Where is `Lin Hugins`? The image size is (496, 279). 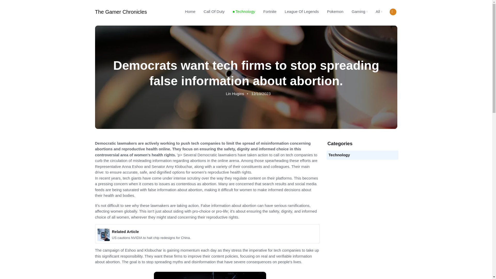 Lin Hugins is located at coordinates (235, 94).